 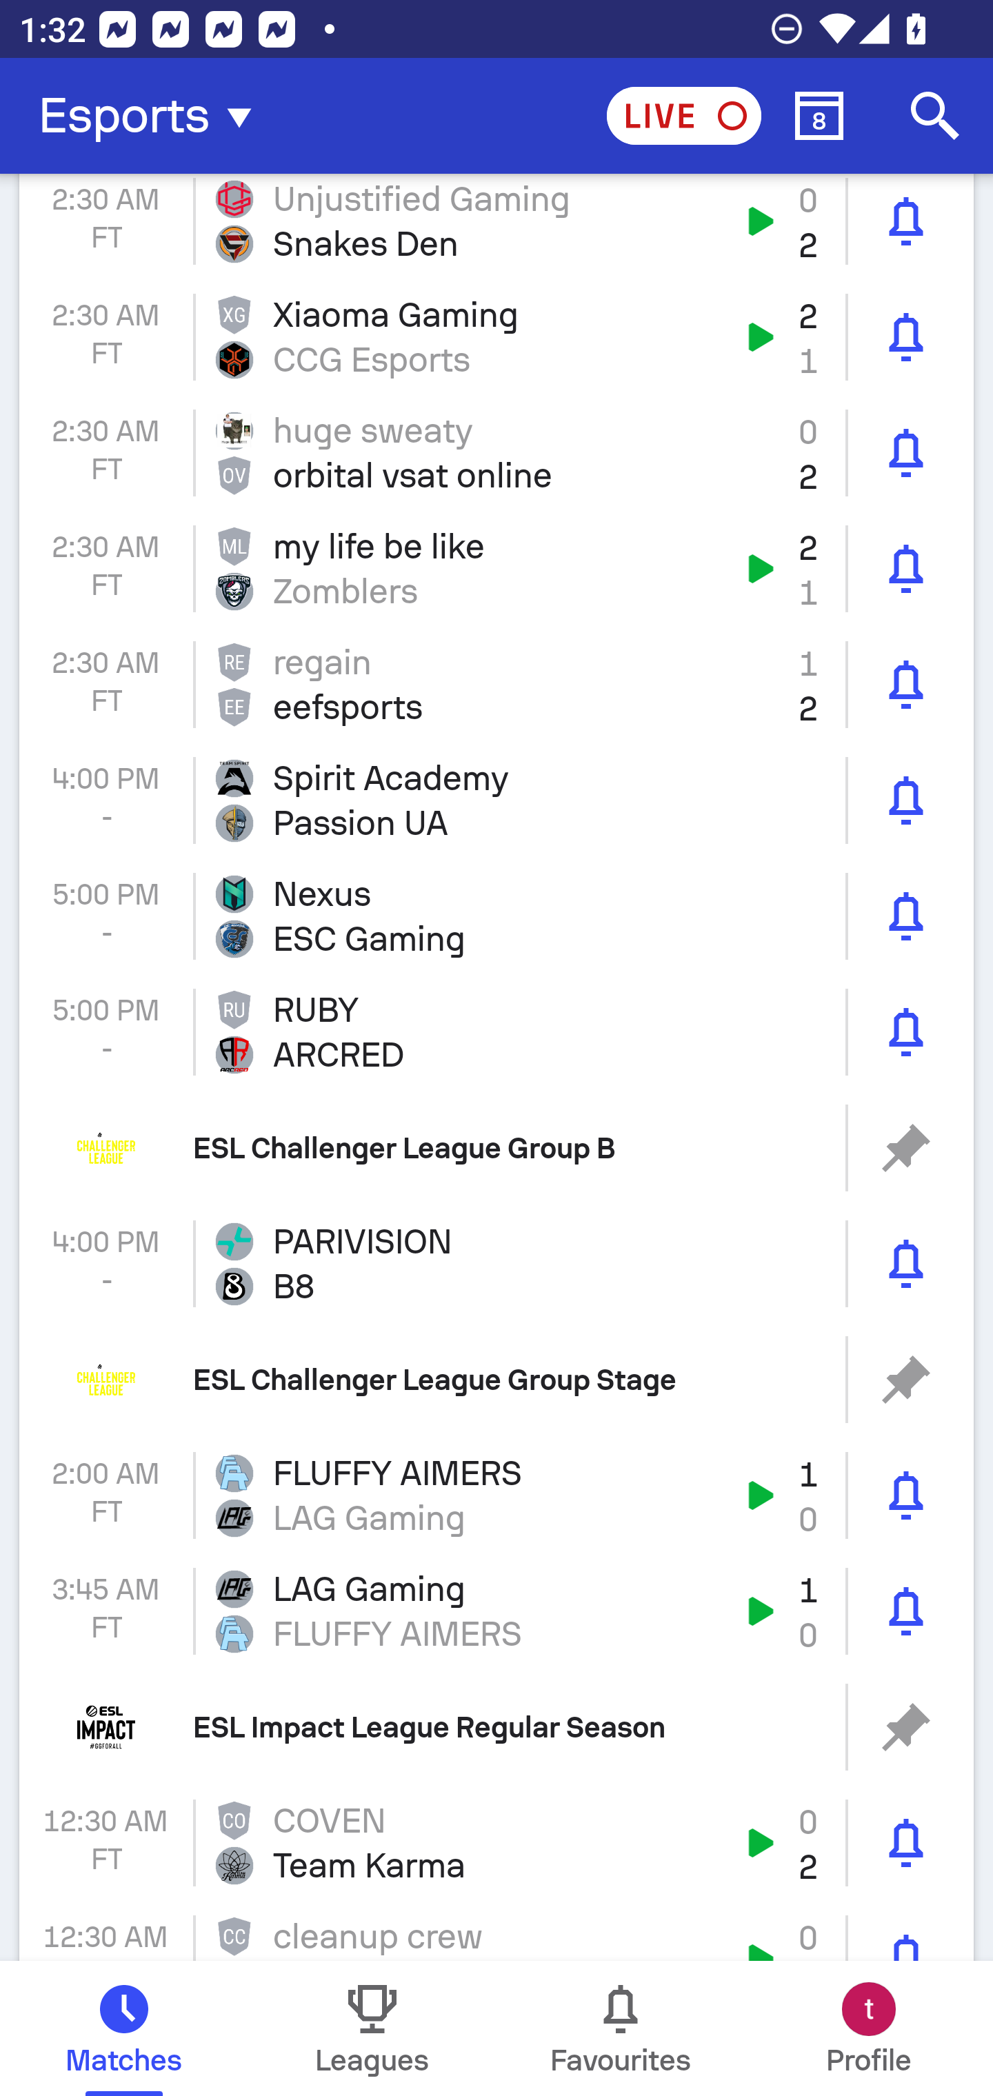 What do you see at coordinates (496, 226) in the screenshot?
I see `2:30 AM FT Unjustified Gaming Snakes Den 0 2` at bounding box center [496, 226].